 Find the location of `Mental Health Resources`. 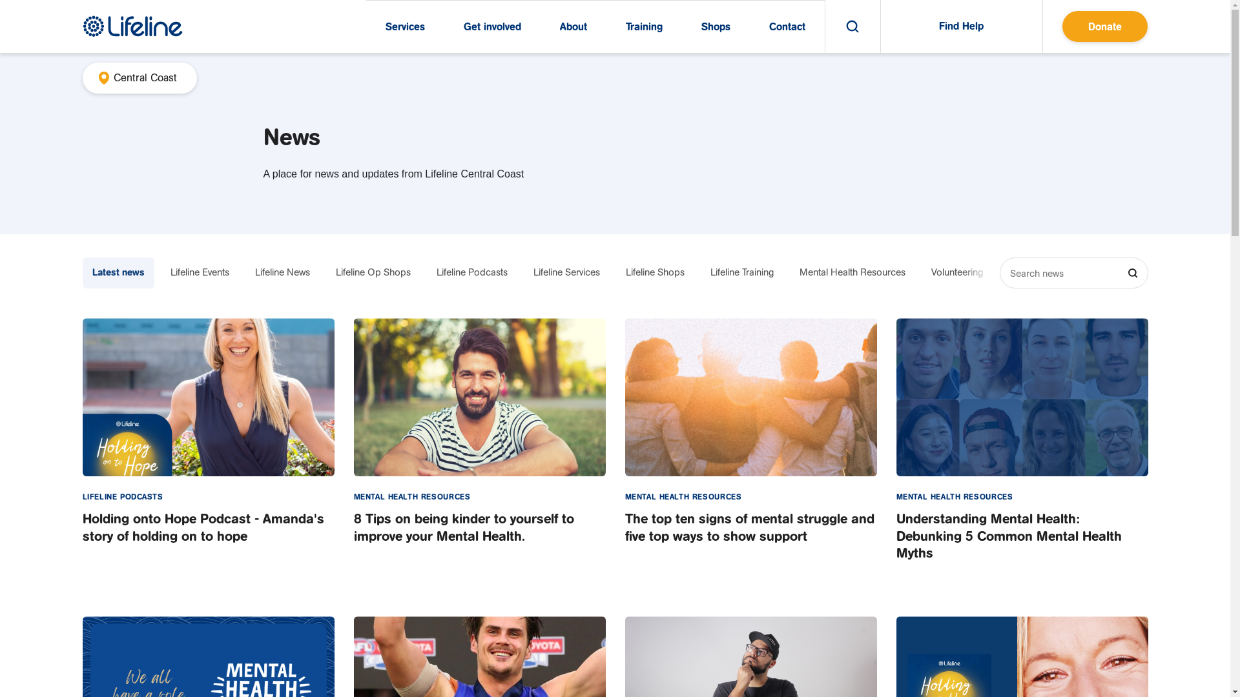

Mental Health Resources is located at coordinates (852, 272).